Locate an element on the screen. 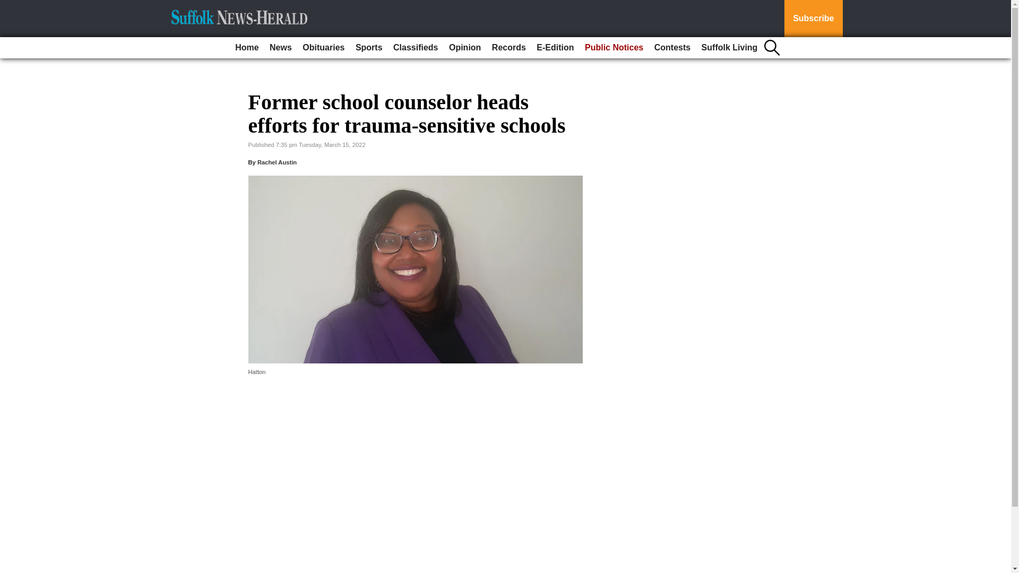 The width and height of the screenshot is (1019, 573). E-Edition is located at coordinates (555, 48).